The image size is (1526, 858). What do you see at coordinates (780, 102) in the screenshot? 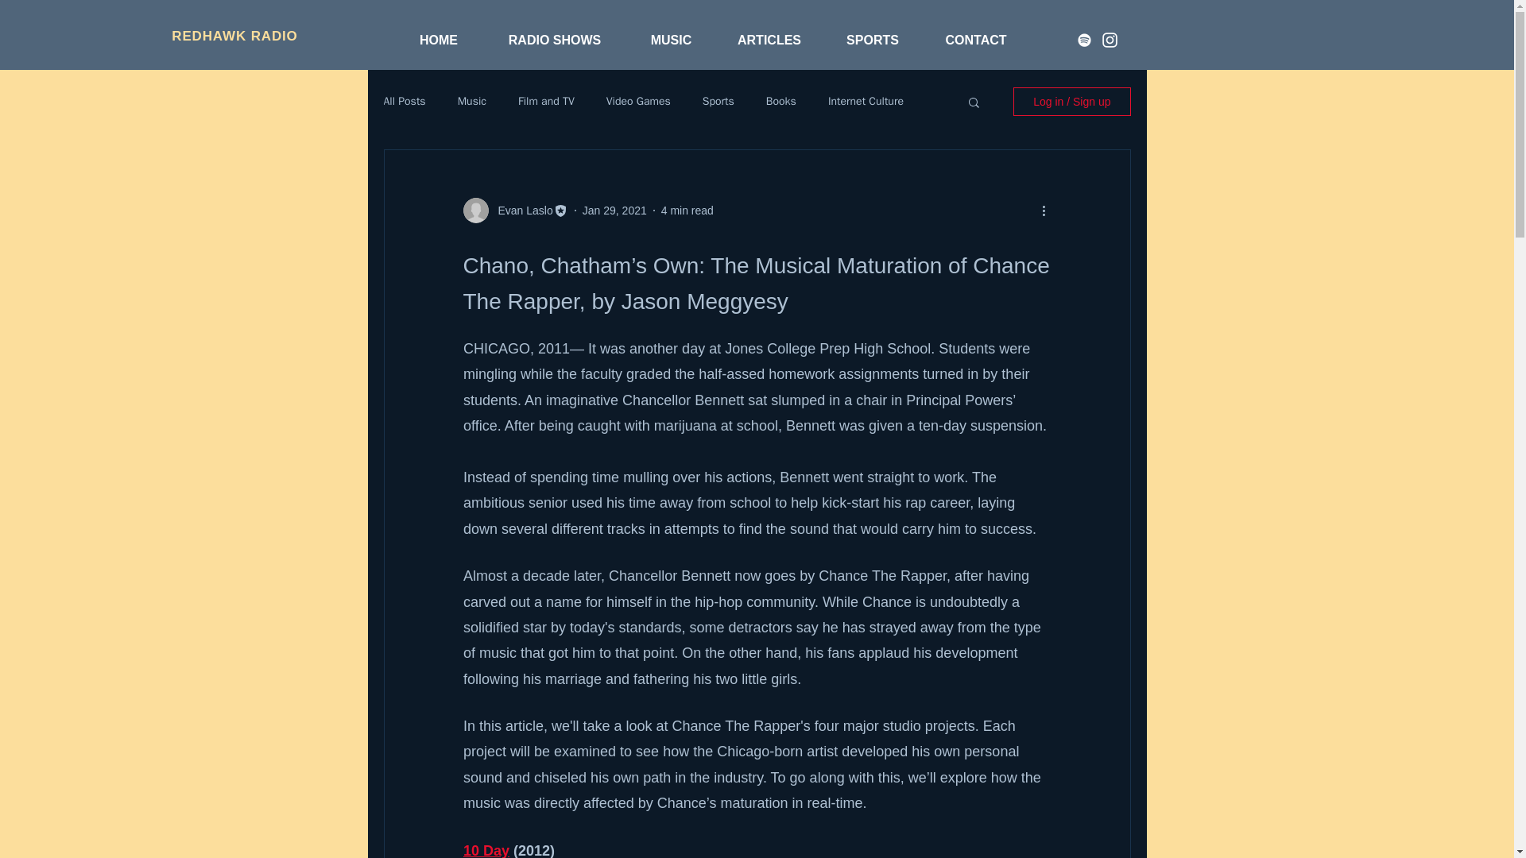
I see `Books` at bounding box center [780, 102].